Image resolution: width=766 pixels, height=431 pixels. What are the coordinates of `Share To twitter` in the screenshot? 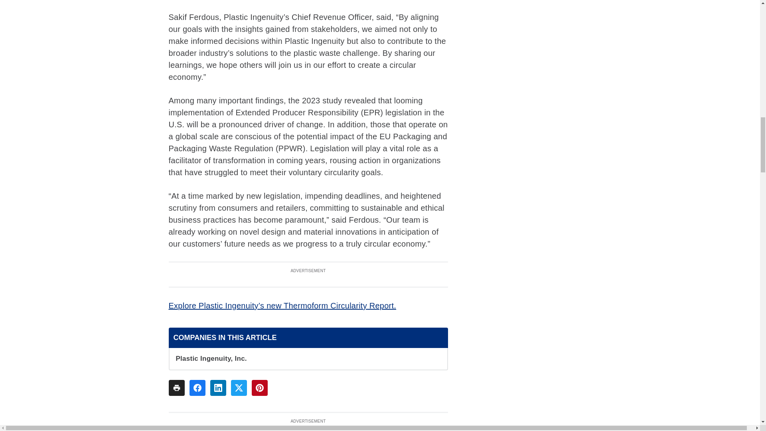 It's located at (239, 388).